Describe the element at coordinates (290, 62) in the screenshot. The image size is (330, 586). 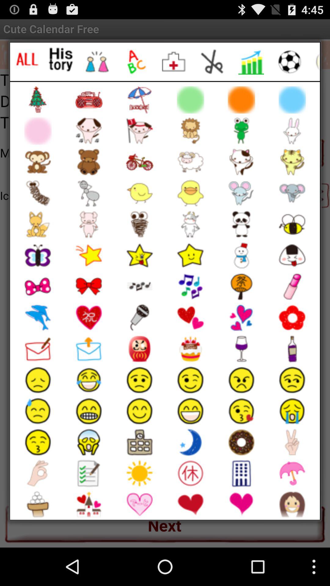
I see `football picture/sticker` at that location.